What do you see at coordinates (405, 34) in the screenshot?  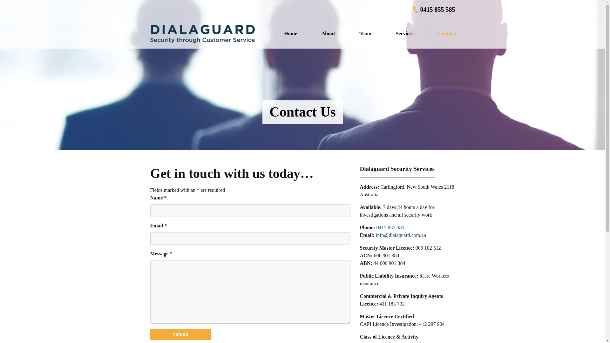 I see `Services` at bounding box center [405, 34].